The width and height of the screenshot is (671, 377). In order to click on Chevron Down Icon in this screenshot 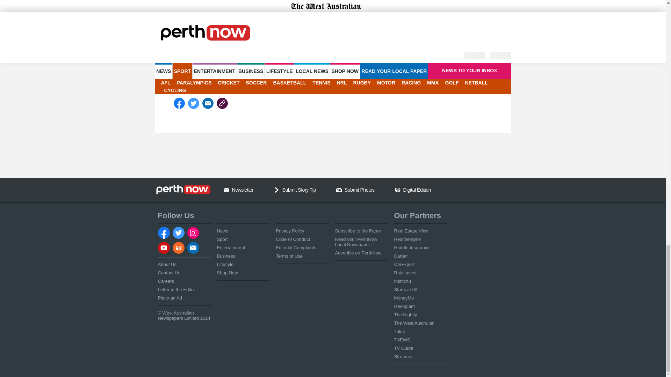, I will do `click(277, 190)`.